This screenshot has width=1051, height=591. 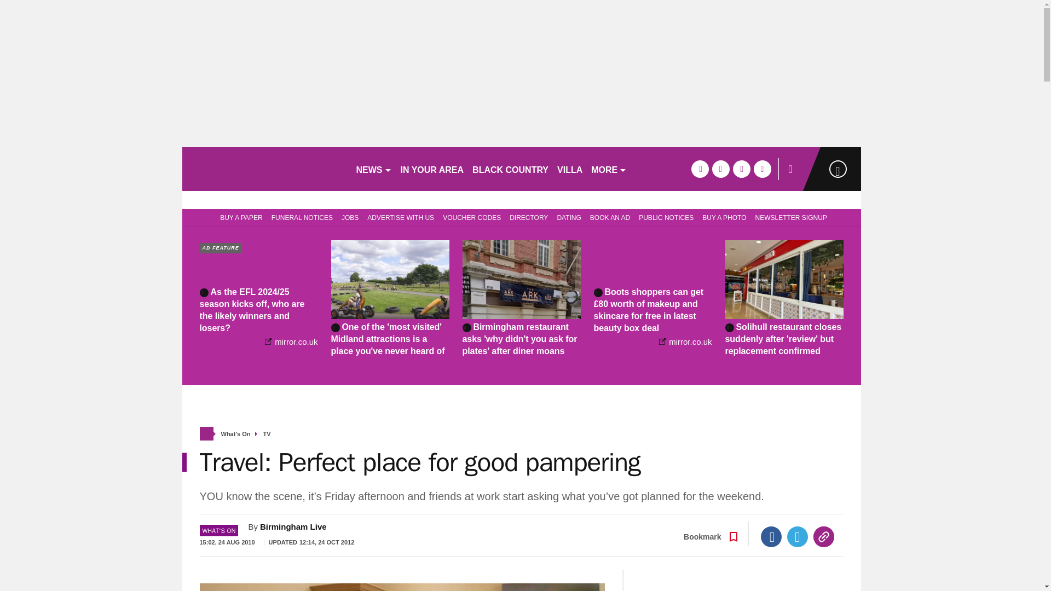 What do you see at coordinates (510, 169) in the screenshot?
I see `BLACK COUNTRY` at bounding box center [510, 169].